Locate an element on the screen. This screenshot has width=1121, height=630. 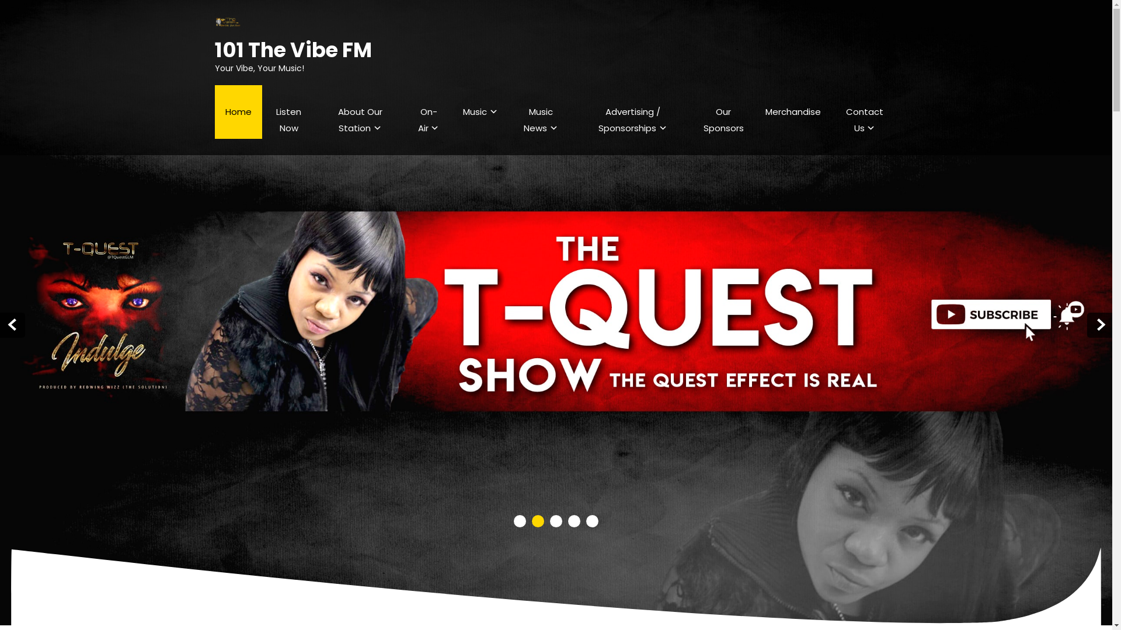
Listen Now is located at coordinates (288, 120).